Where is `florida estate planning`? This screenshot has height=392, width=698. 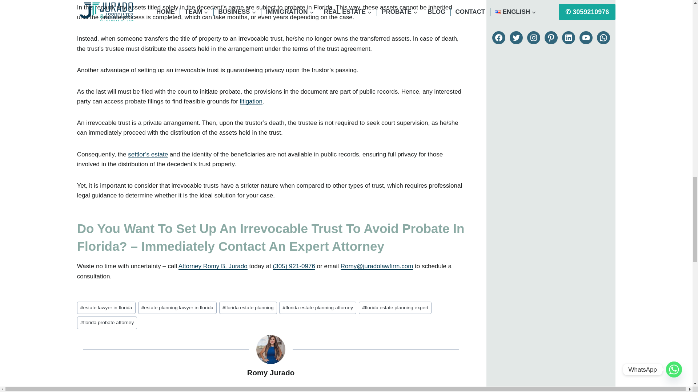
florida estate planning is located at coordinates (248, 308).